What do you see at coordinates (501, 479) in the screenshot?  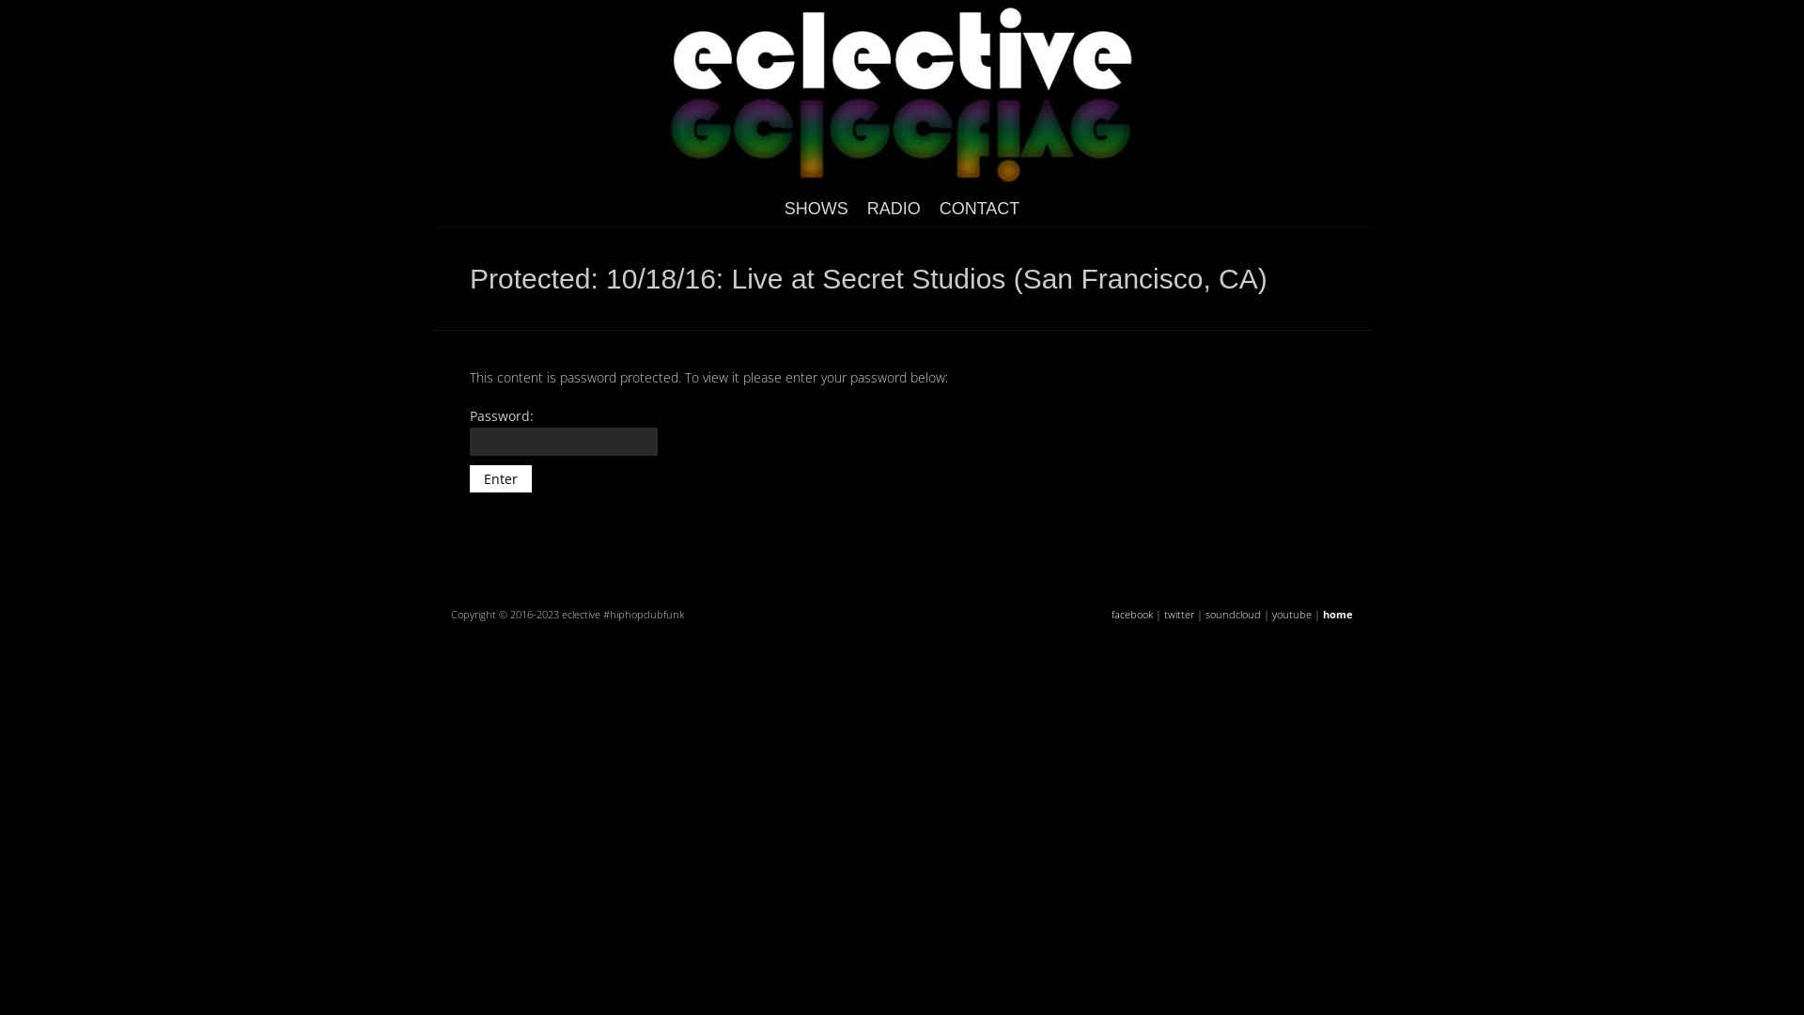 I see `Enter` at bounding box center [501, 479].